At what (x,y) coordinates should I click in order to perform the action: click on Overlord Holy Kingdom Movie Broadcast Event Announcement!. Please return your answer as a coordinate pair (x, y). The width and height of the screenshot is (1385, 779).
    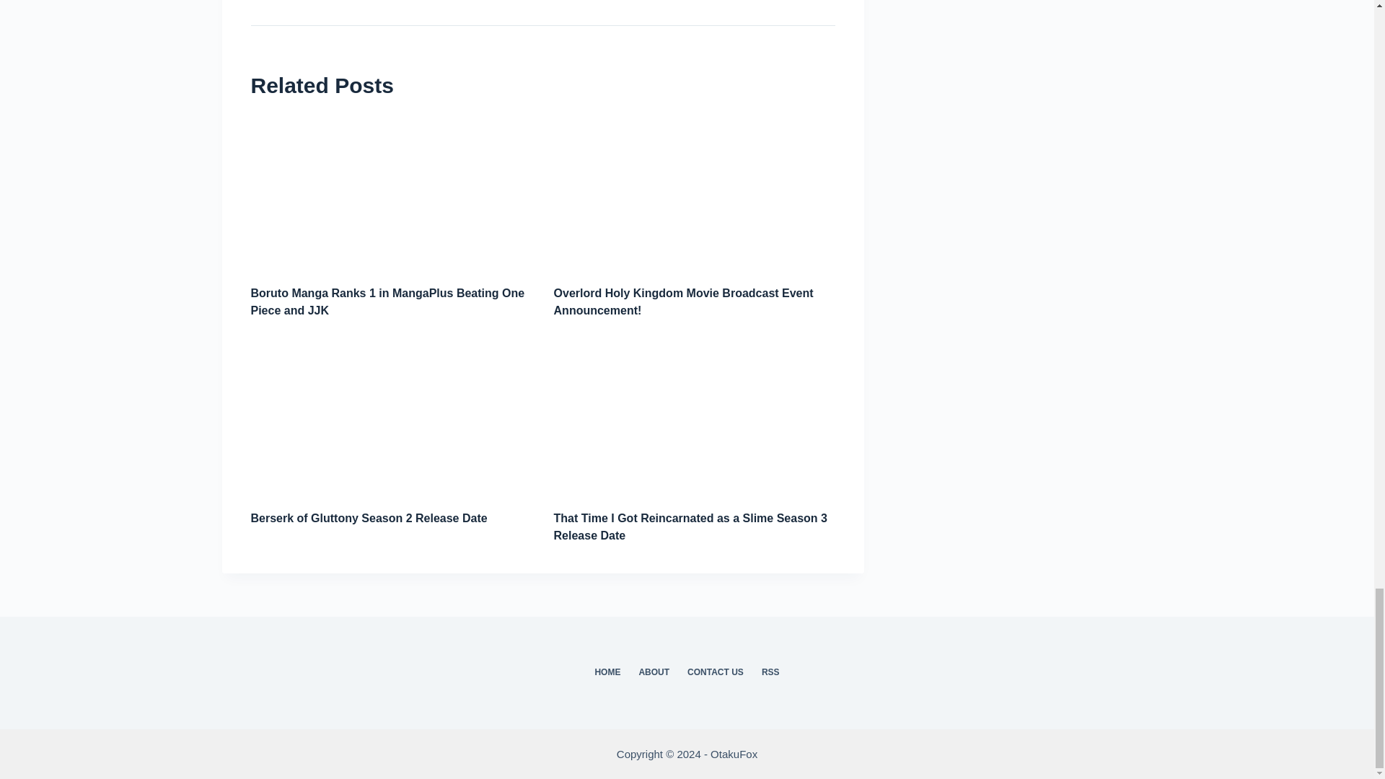
    Looking at the image, I should click on (684, 302).